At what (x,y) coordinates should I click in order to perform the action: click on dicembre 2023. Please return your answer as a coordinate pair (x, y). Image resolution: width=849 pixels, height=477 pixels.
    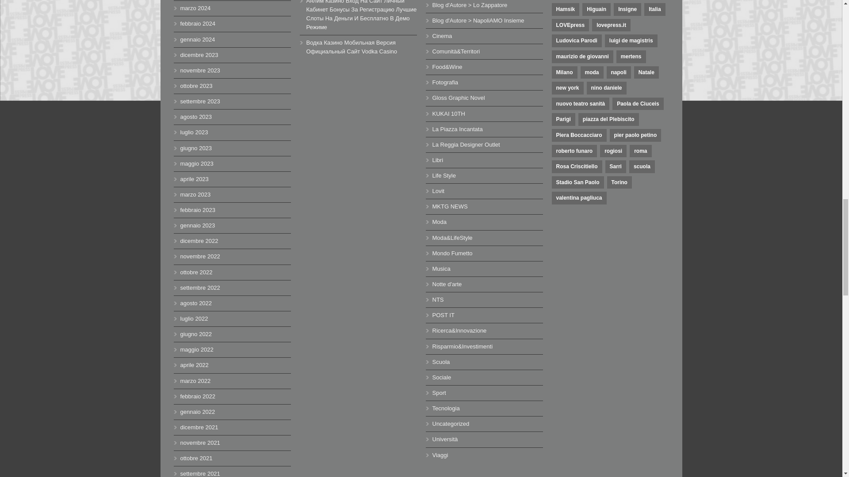
    Looking at the image, I should click on (199, 55).